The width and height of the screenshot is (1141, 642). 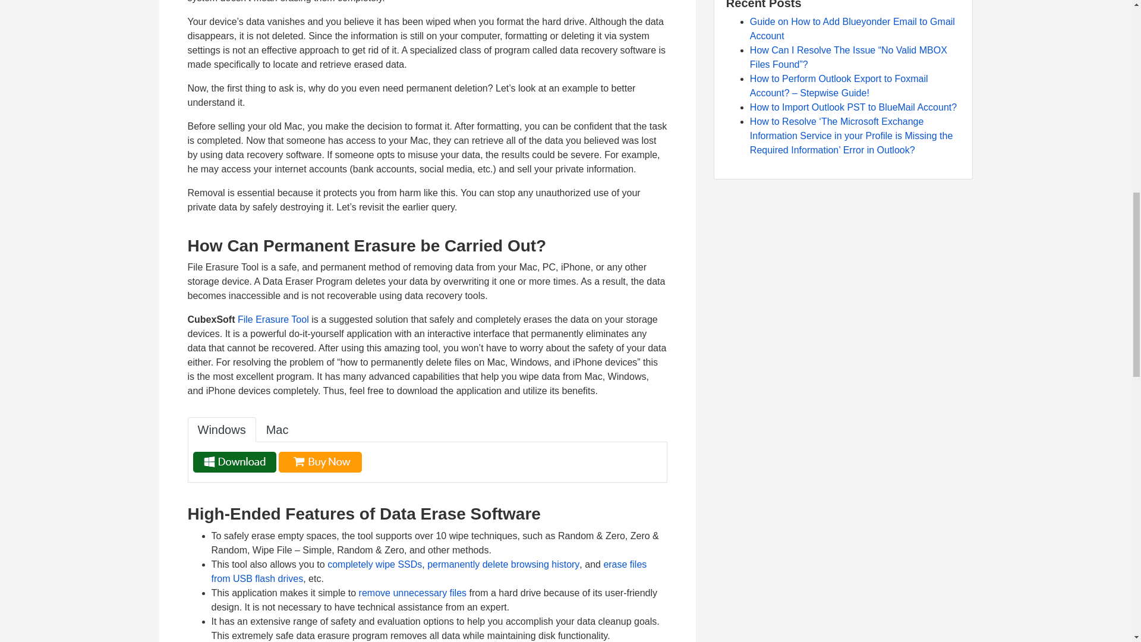 What do you see at coordinates (412, 593) in the screenshot?
I see `remove unnecessary files` at bounding box center [412, 593].